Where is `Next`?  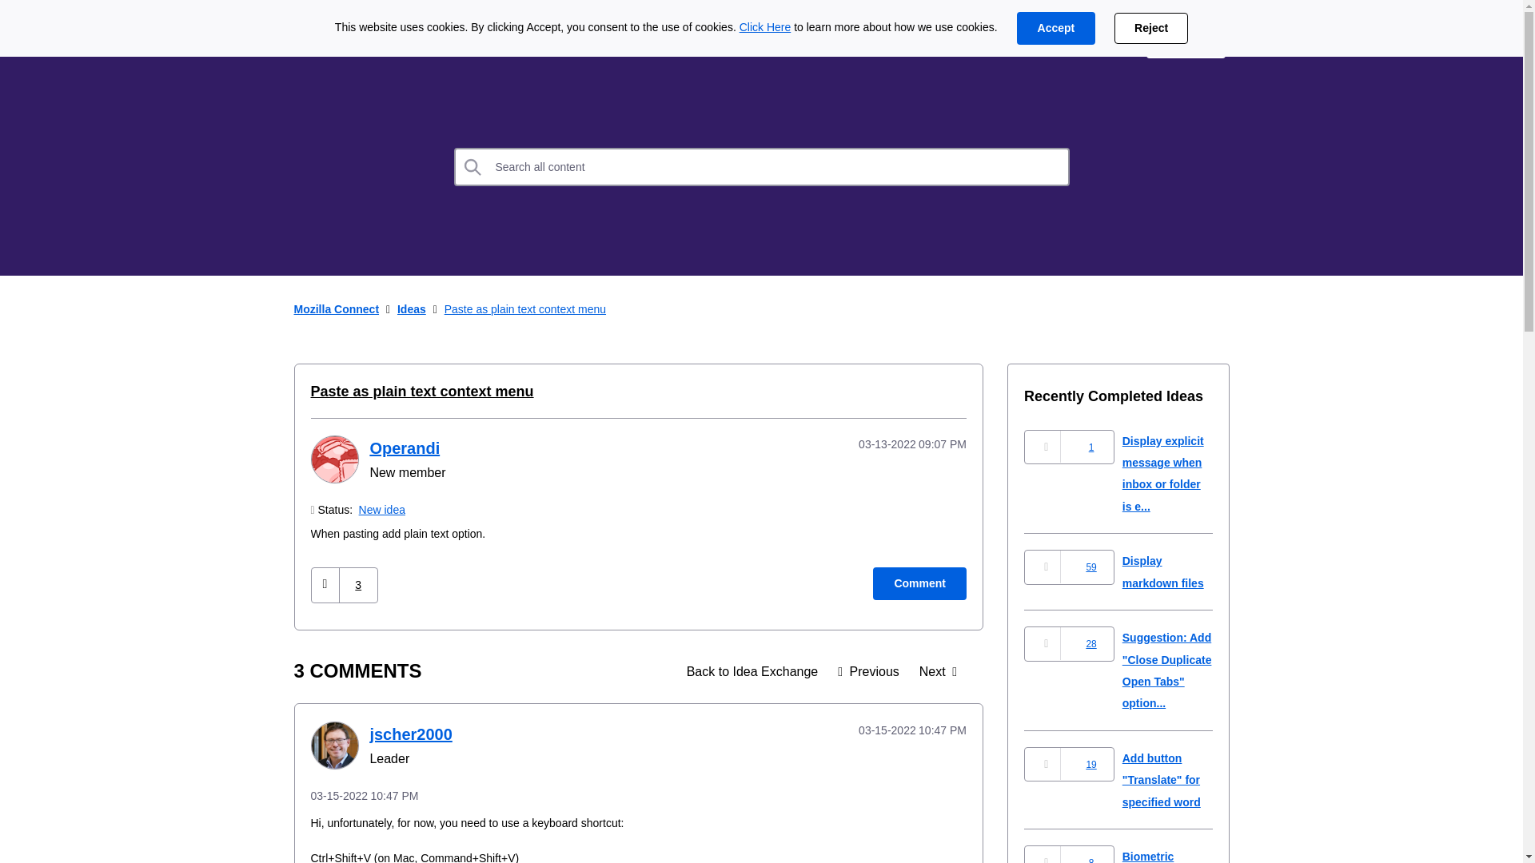 Next is located at coordinates (937, 671).